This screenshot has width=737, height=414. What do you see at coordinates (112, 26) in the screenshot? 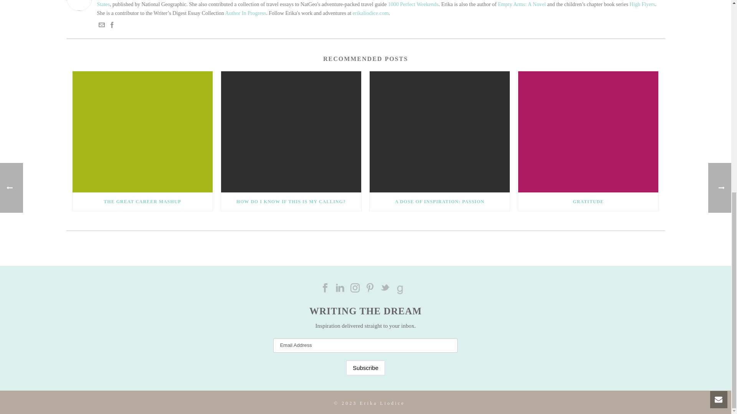
I see `Follow me on Facebook` at bounding box center [112, 26].